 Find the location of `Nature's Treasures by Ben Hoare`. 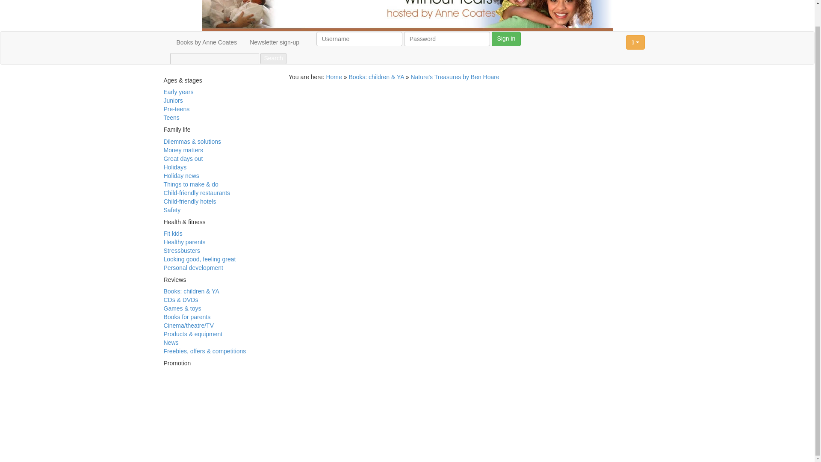

Nature's Treasures by Ben Hoare is located at coordinates (455, 77).